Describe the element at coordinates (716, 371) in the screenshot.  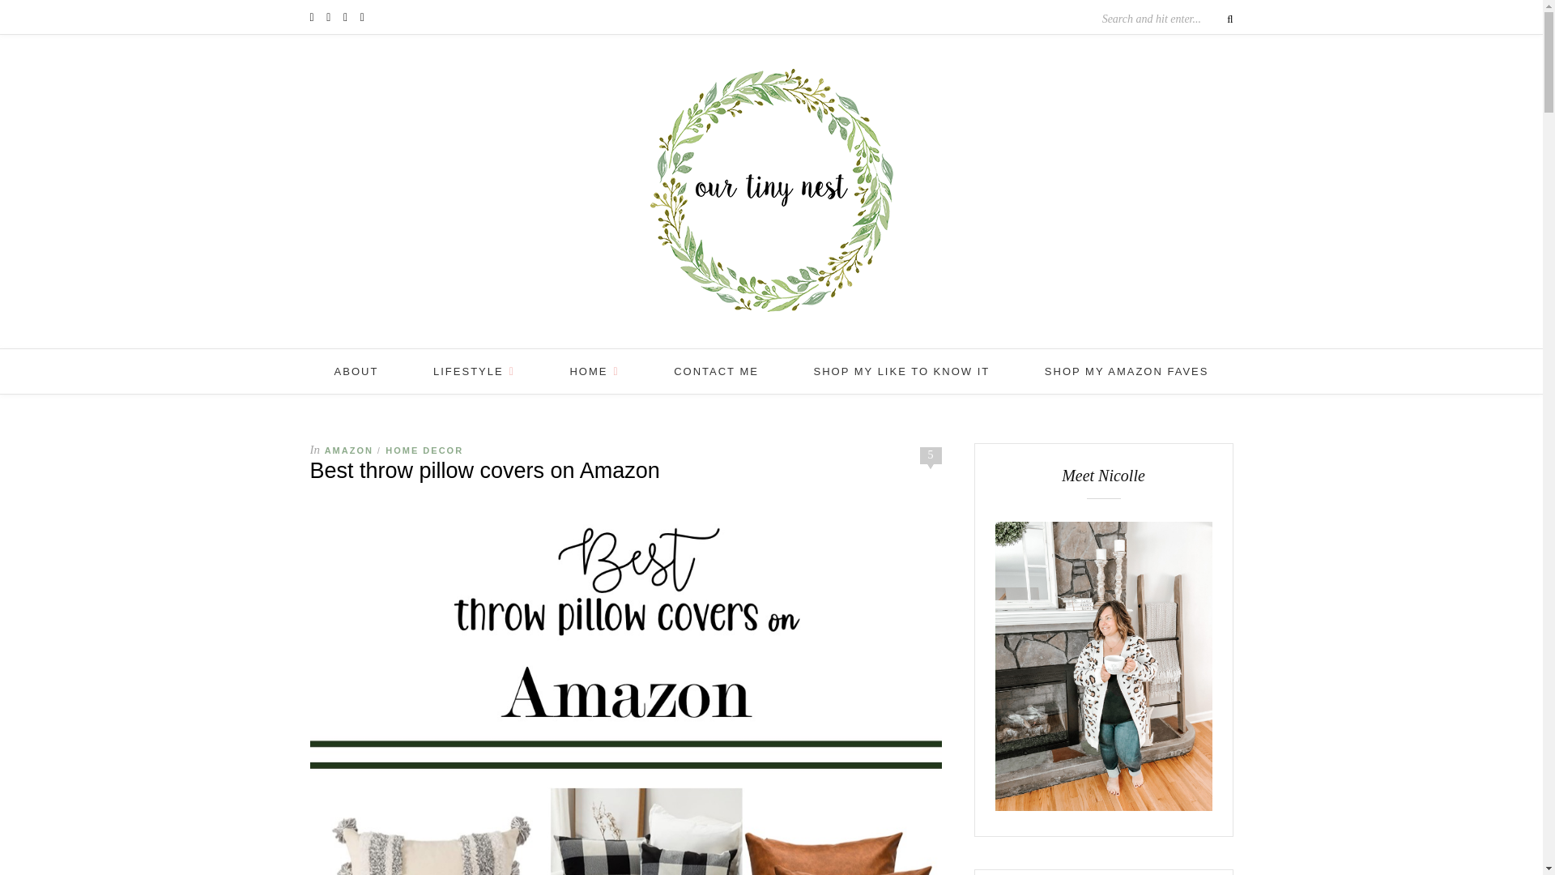
I see `CONTACT ME` at that location.